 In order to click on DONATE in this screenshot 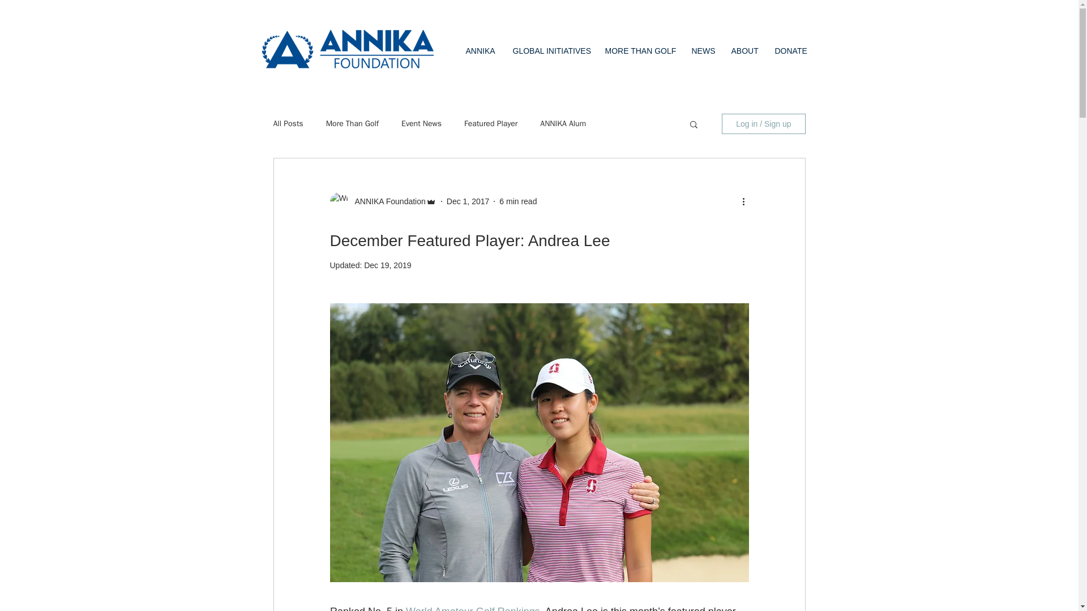, I will do `click(790, 51)`.